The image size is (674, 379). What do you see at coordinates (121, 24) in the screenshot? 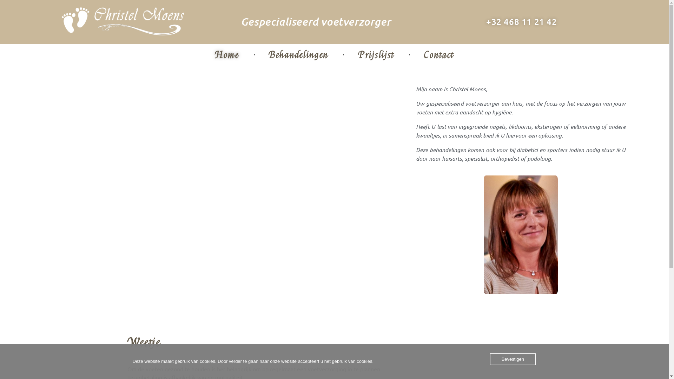
I see `Christel Moens` at bounding box center [121, 24].